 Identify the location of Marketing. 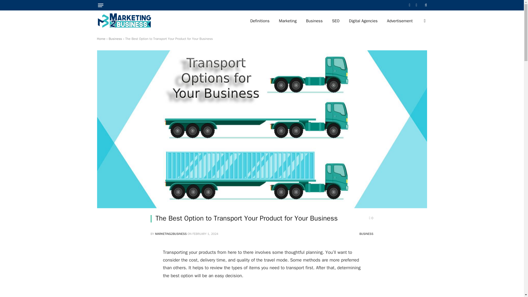
(288, 21).